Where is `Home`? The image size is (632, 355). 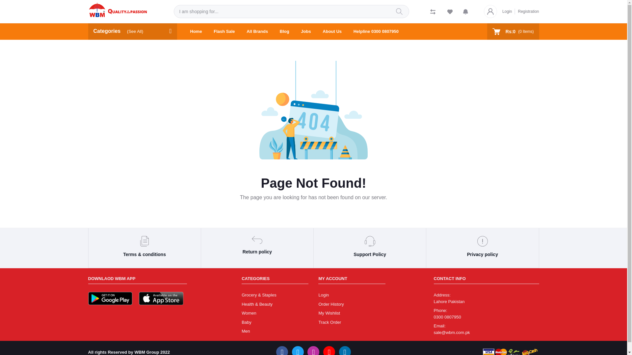
Home is located at coordinates (196, 32).